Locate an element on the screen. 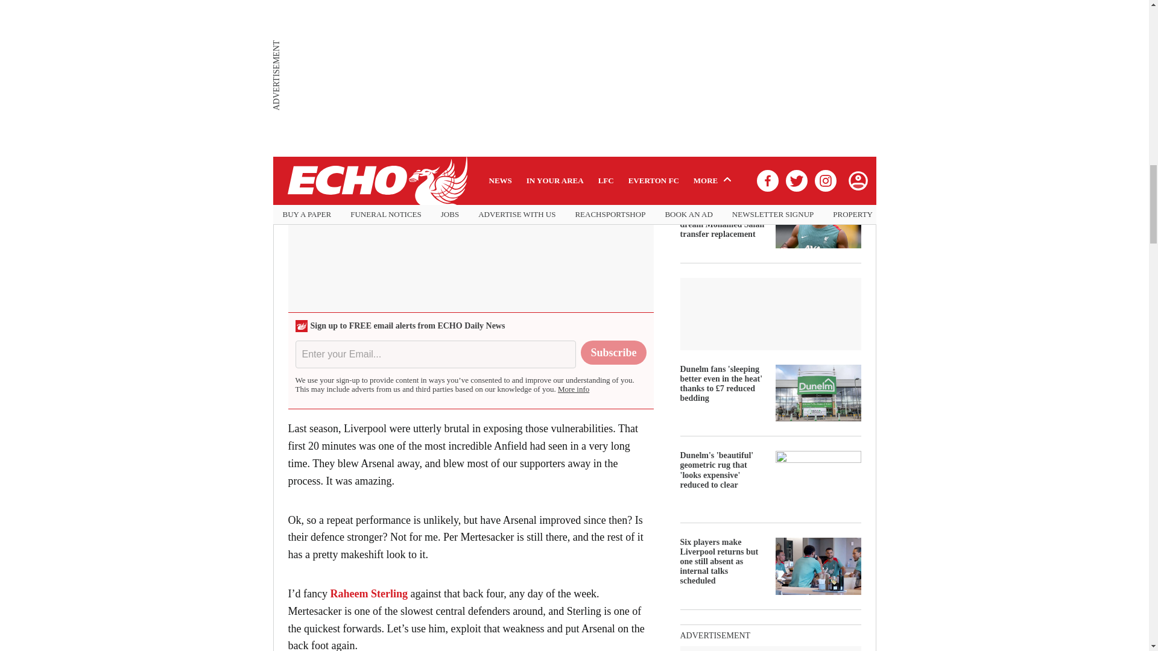  More info is located at coordinates (574, 389).